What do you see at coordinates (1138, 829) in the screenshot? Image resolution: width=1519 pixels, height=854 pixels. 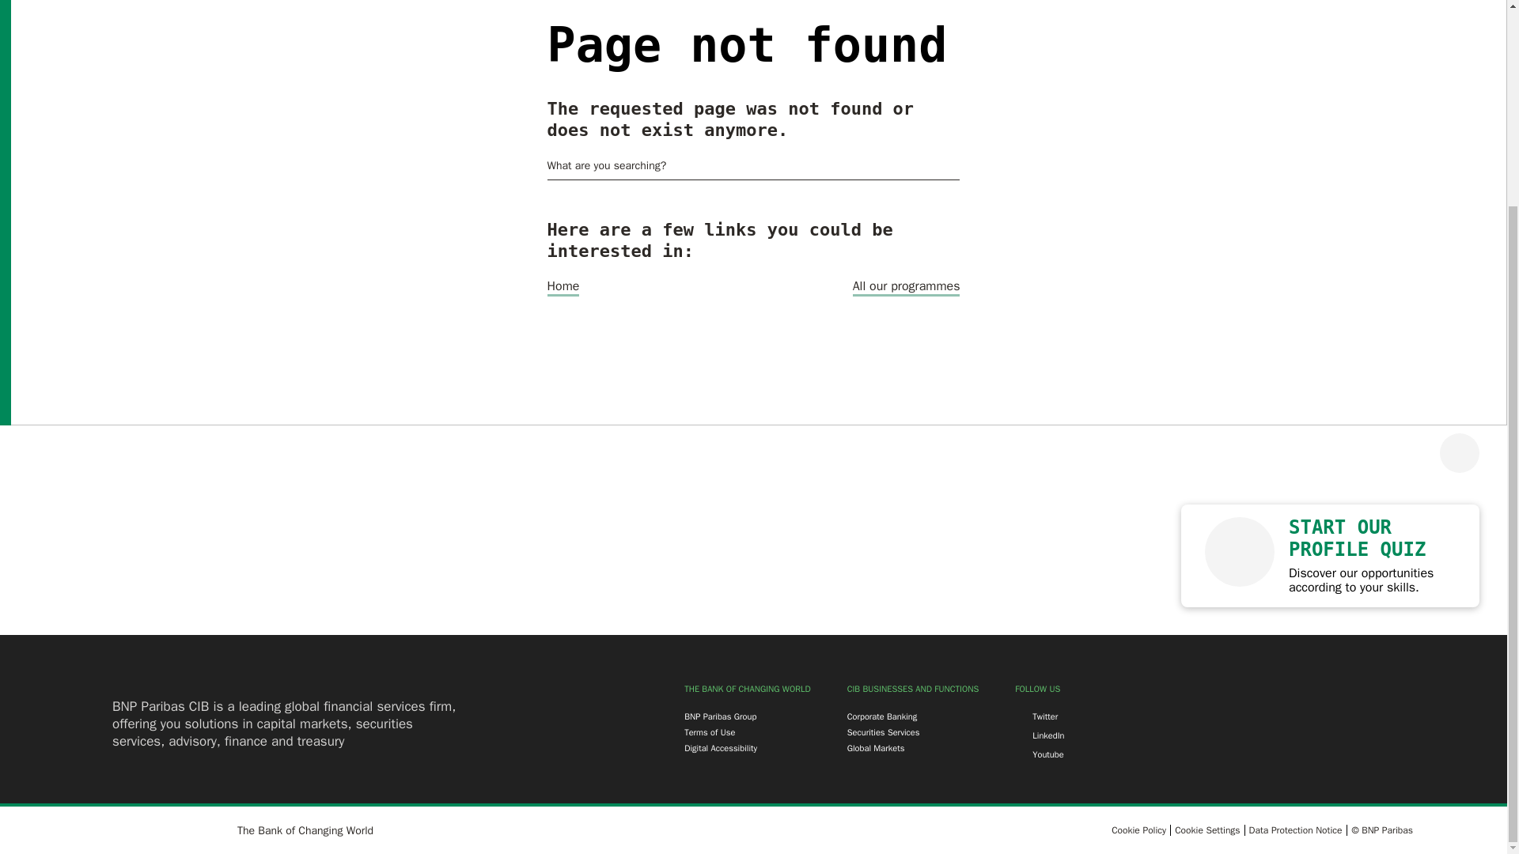 I see `New tab` at bounding box center [1138, 829].